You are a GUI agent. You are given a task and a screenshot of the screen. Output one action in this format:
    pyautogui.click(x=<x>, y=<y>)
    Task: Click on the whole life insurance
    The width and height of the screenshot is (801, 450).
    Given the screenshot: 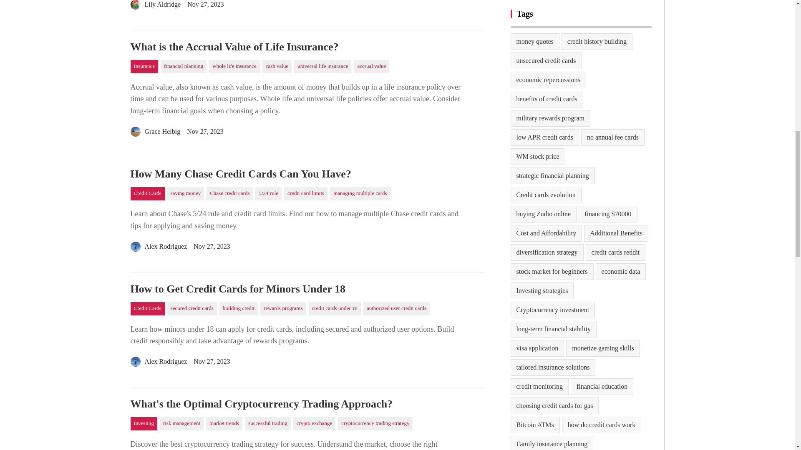 What is the action you would take?
    pyautogui.click(x=234, y=67)
    